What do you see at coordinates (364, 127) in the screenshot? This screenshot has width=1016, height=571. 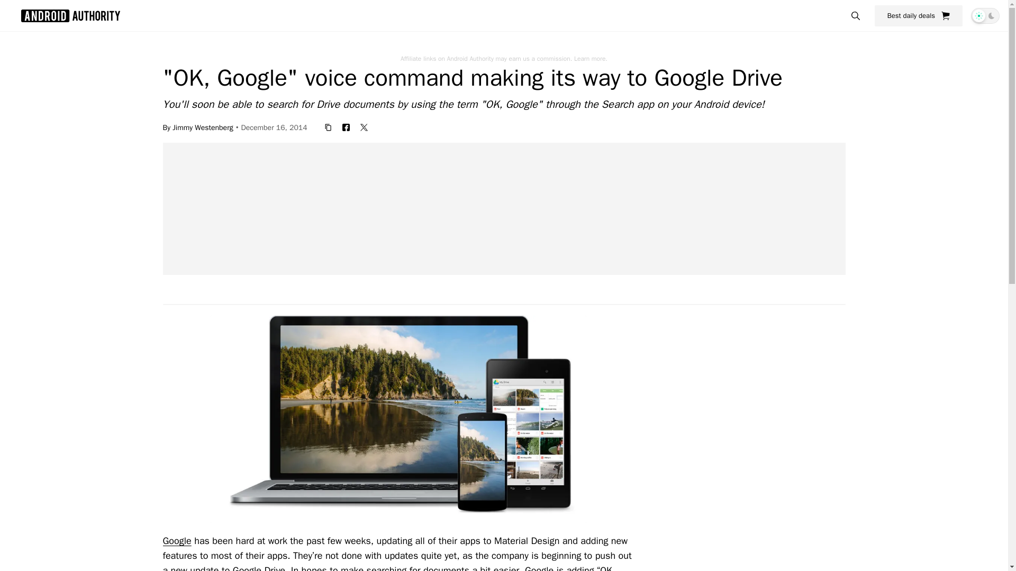 I see `twitter` at bounding box center [364, 127].